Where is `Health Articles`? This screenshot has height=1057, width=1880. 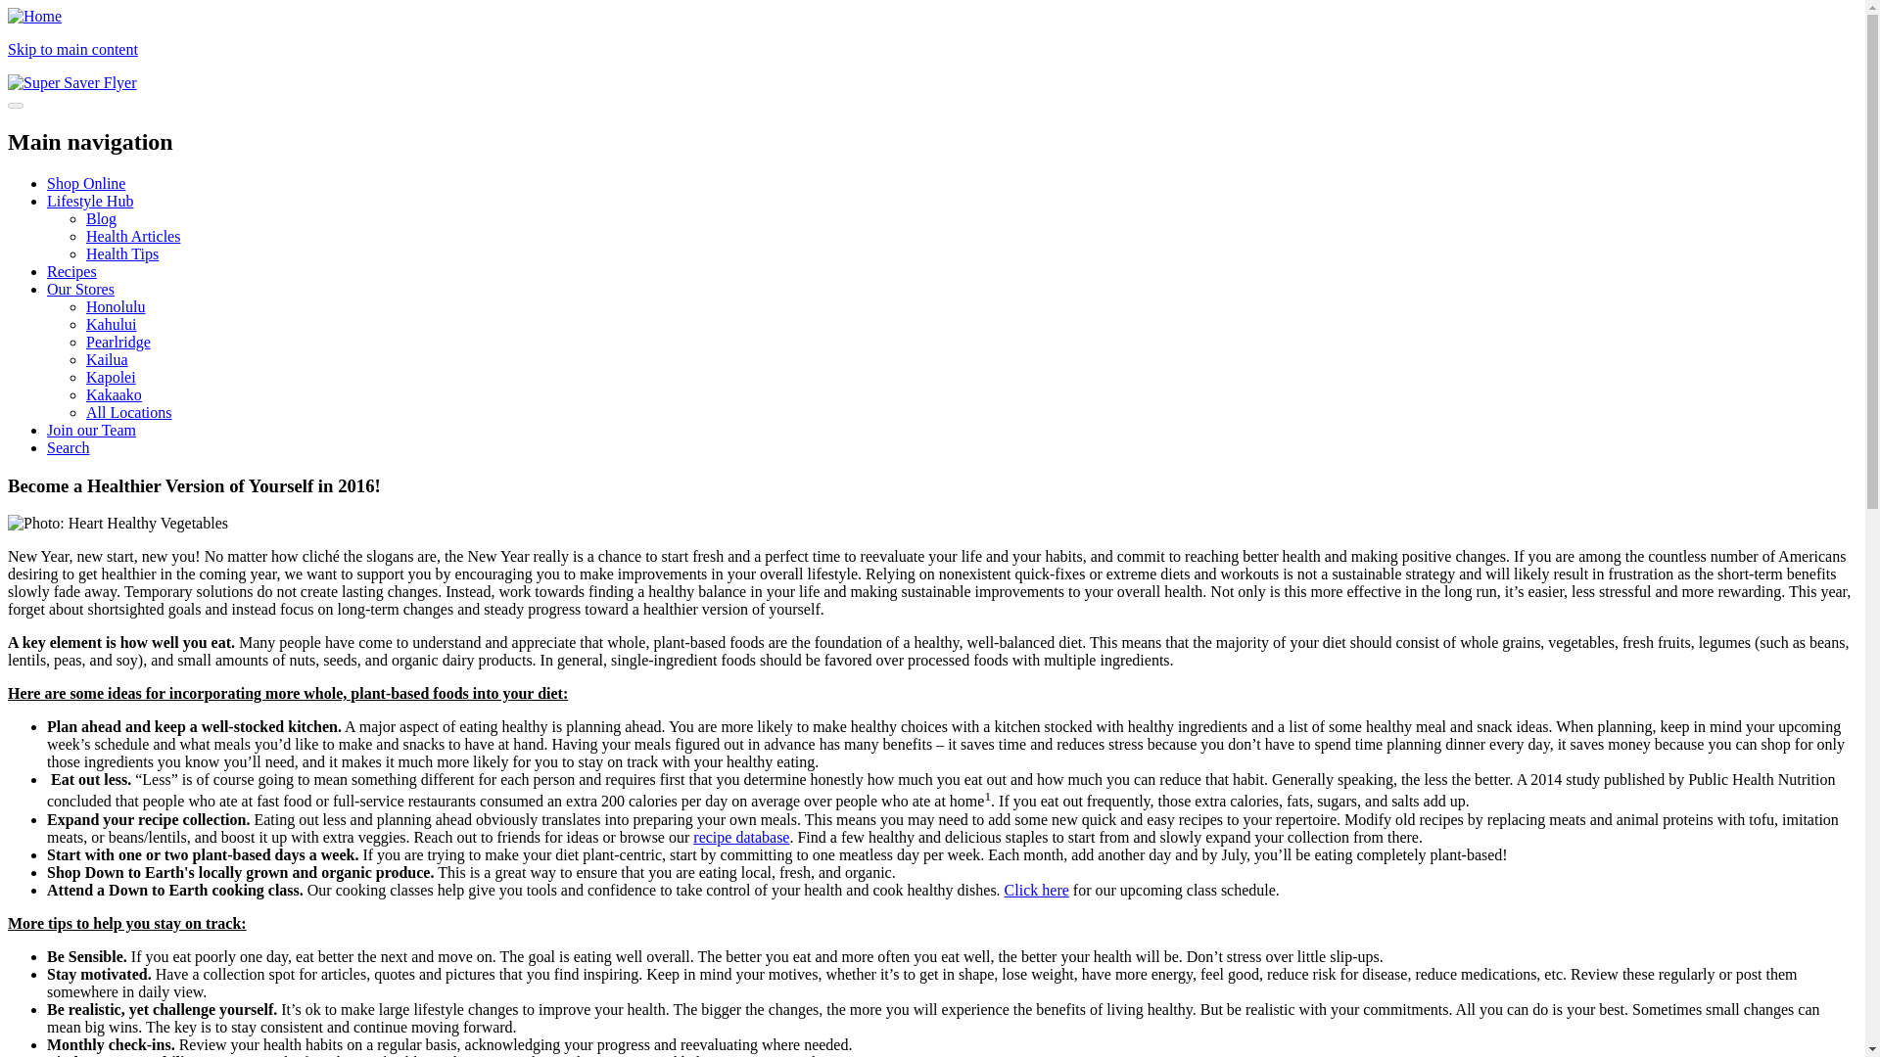 Health Articles is located at coordinates (133, 236).